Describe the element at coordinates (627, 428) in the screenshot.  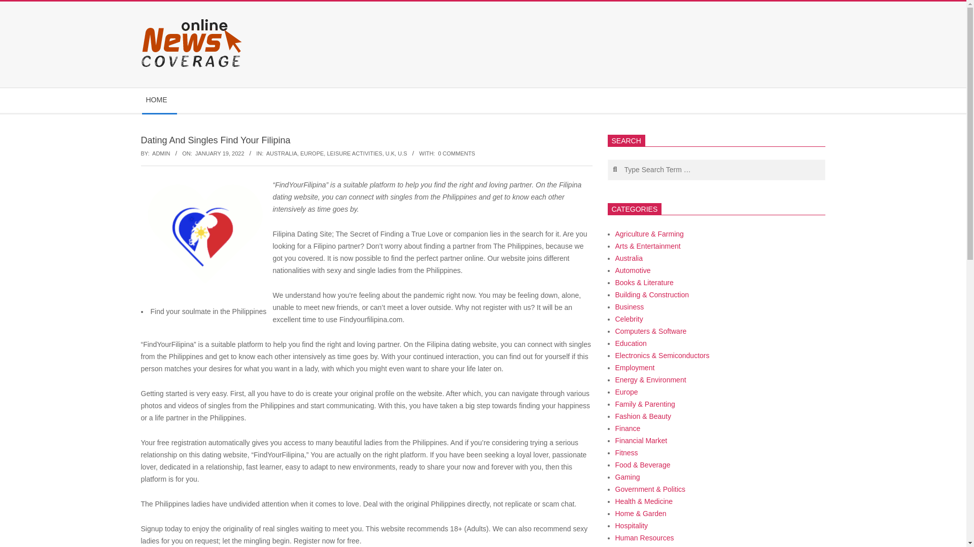
I see `Finance` at that location.